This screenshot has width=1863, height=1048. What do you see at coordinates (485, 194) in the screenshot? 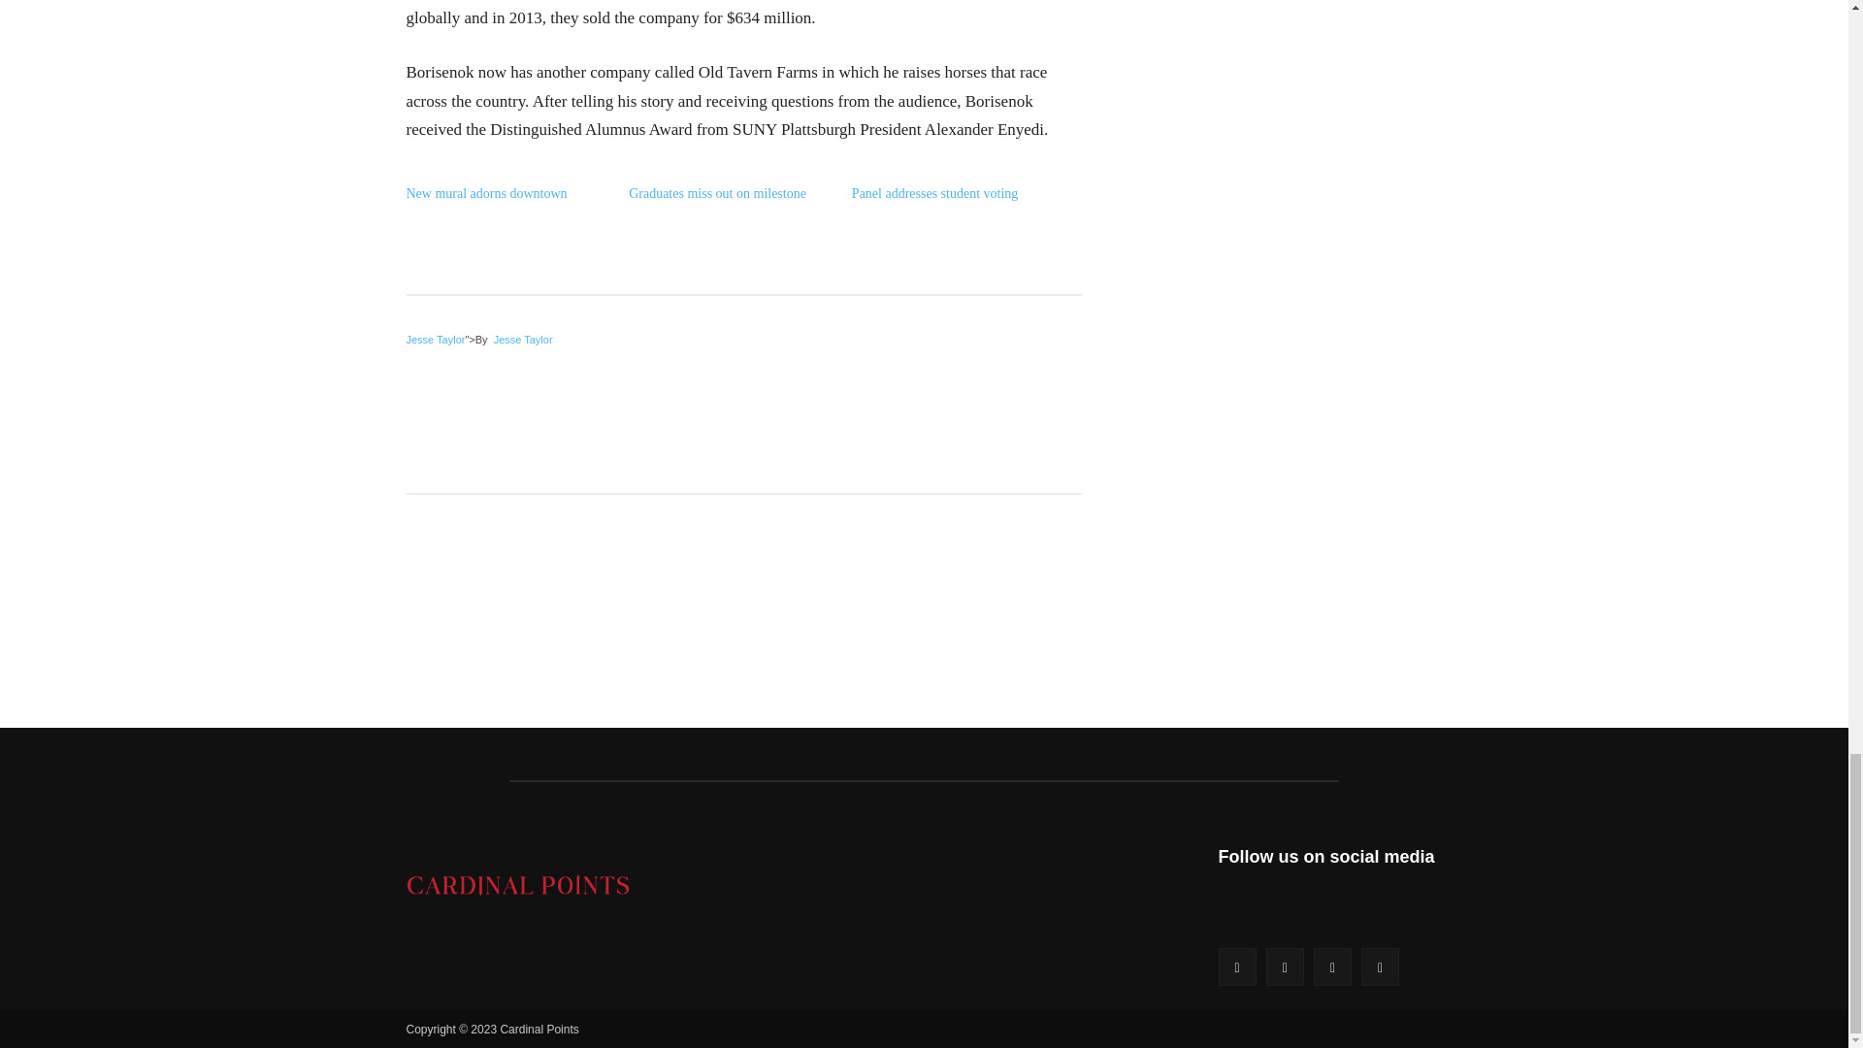
I see `New mural adorns downtown` at bounding box center [485, 194].